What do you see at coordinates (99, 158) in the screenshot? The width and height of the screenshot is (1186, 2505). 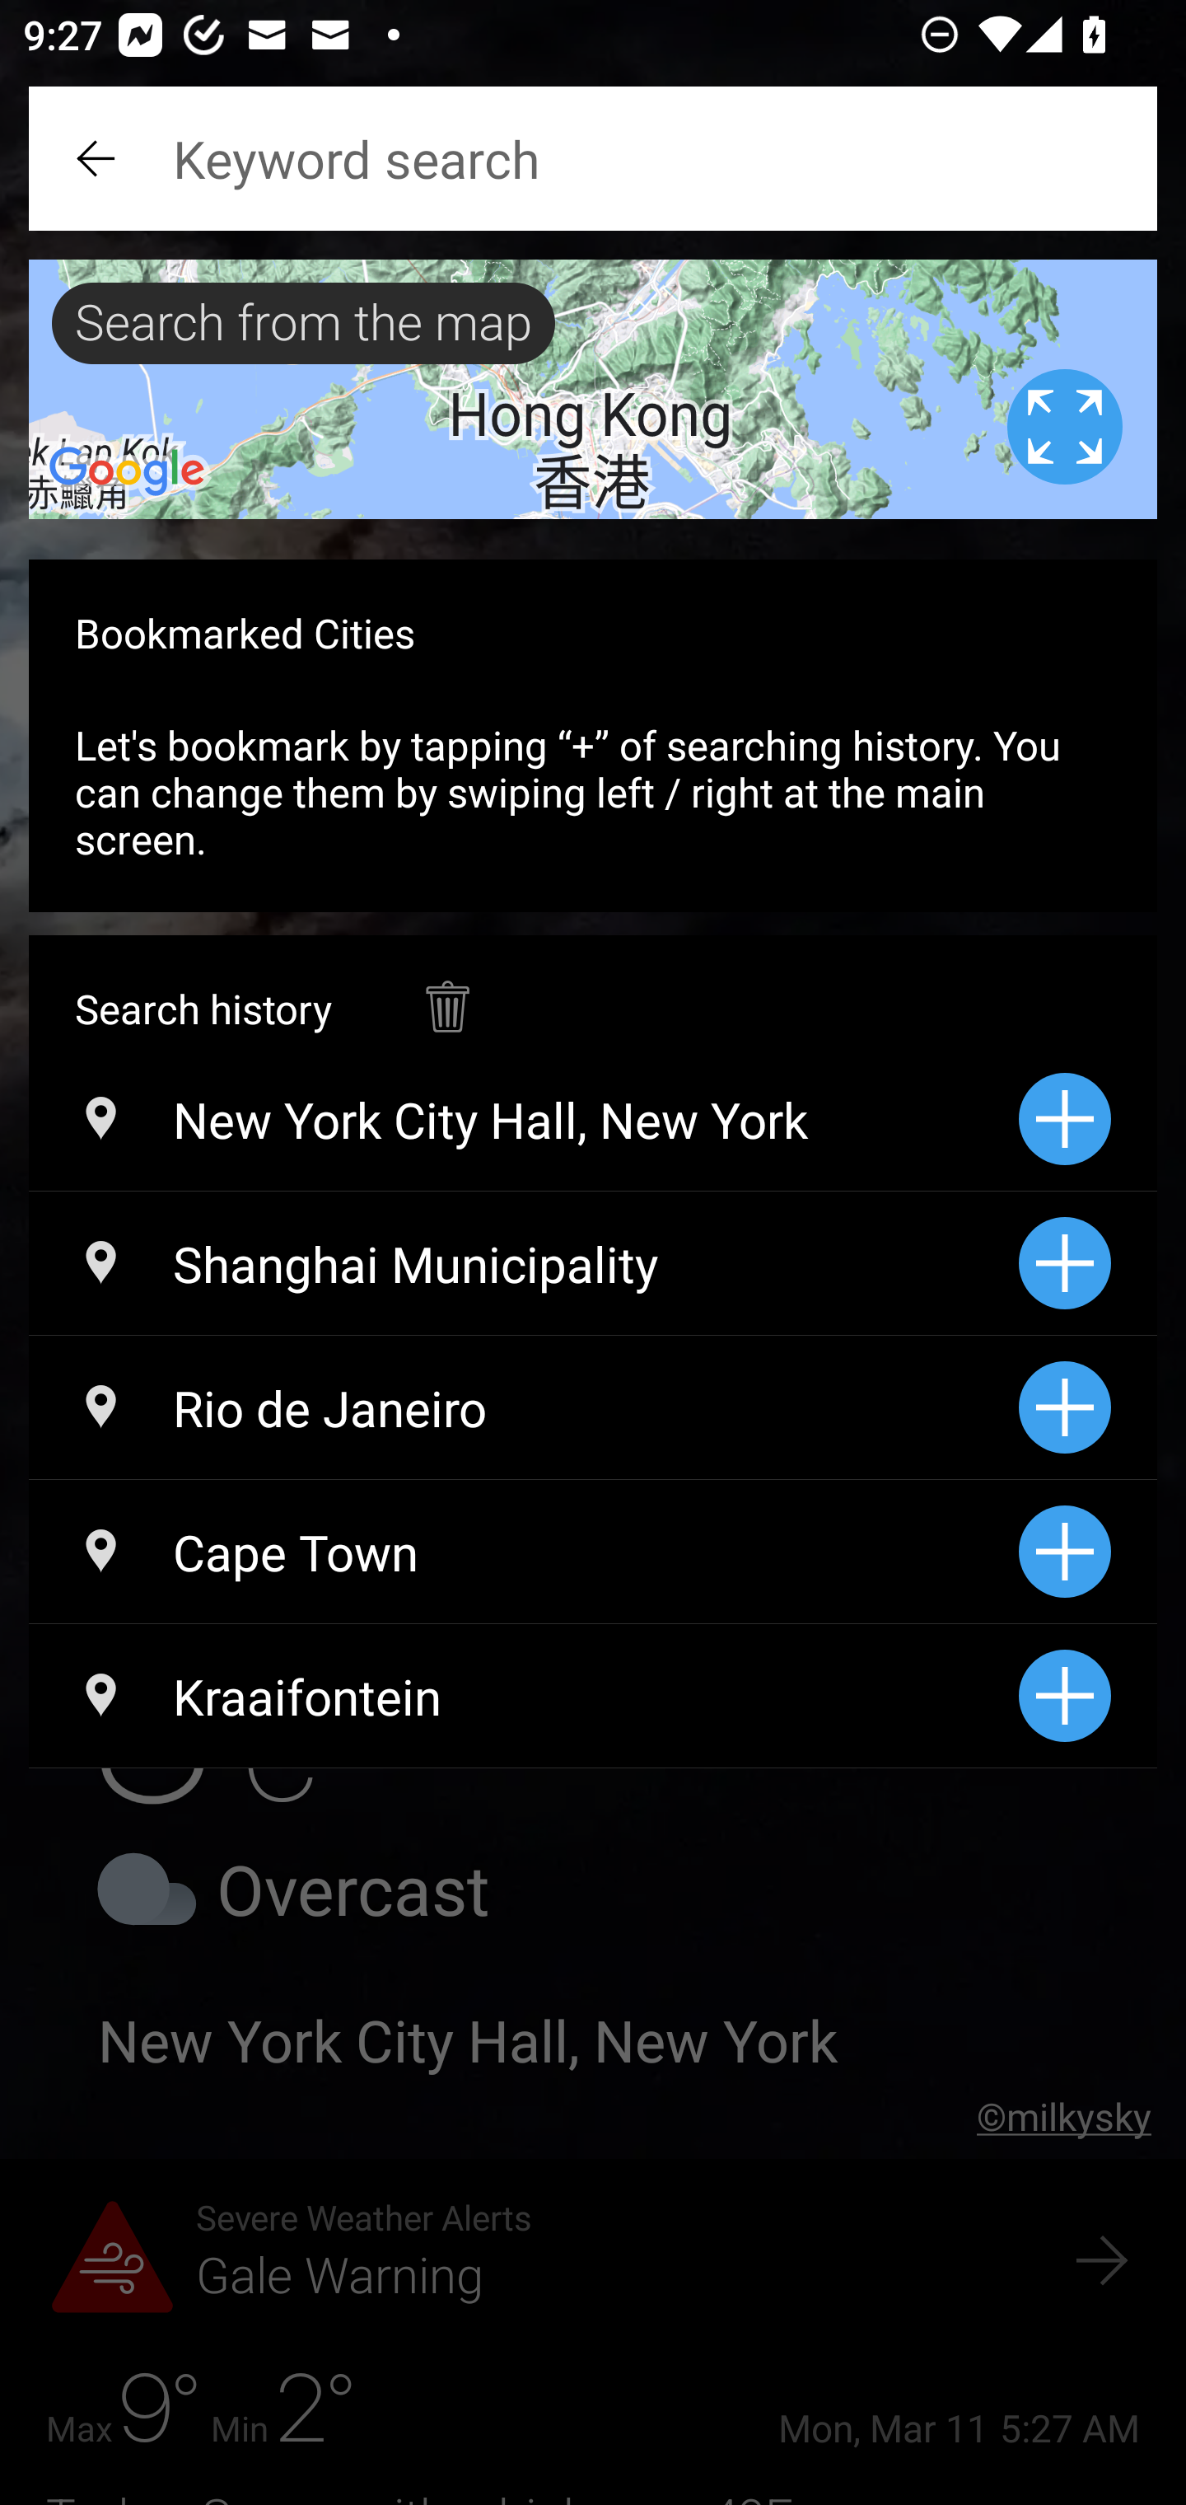 I see `` at bounding box center [99, 158].